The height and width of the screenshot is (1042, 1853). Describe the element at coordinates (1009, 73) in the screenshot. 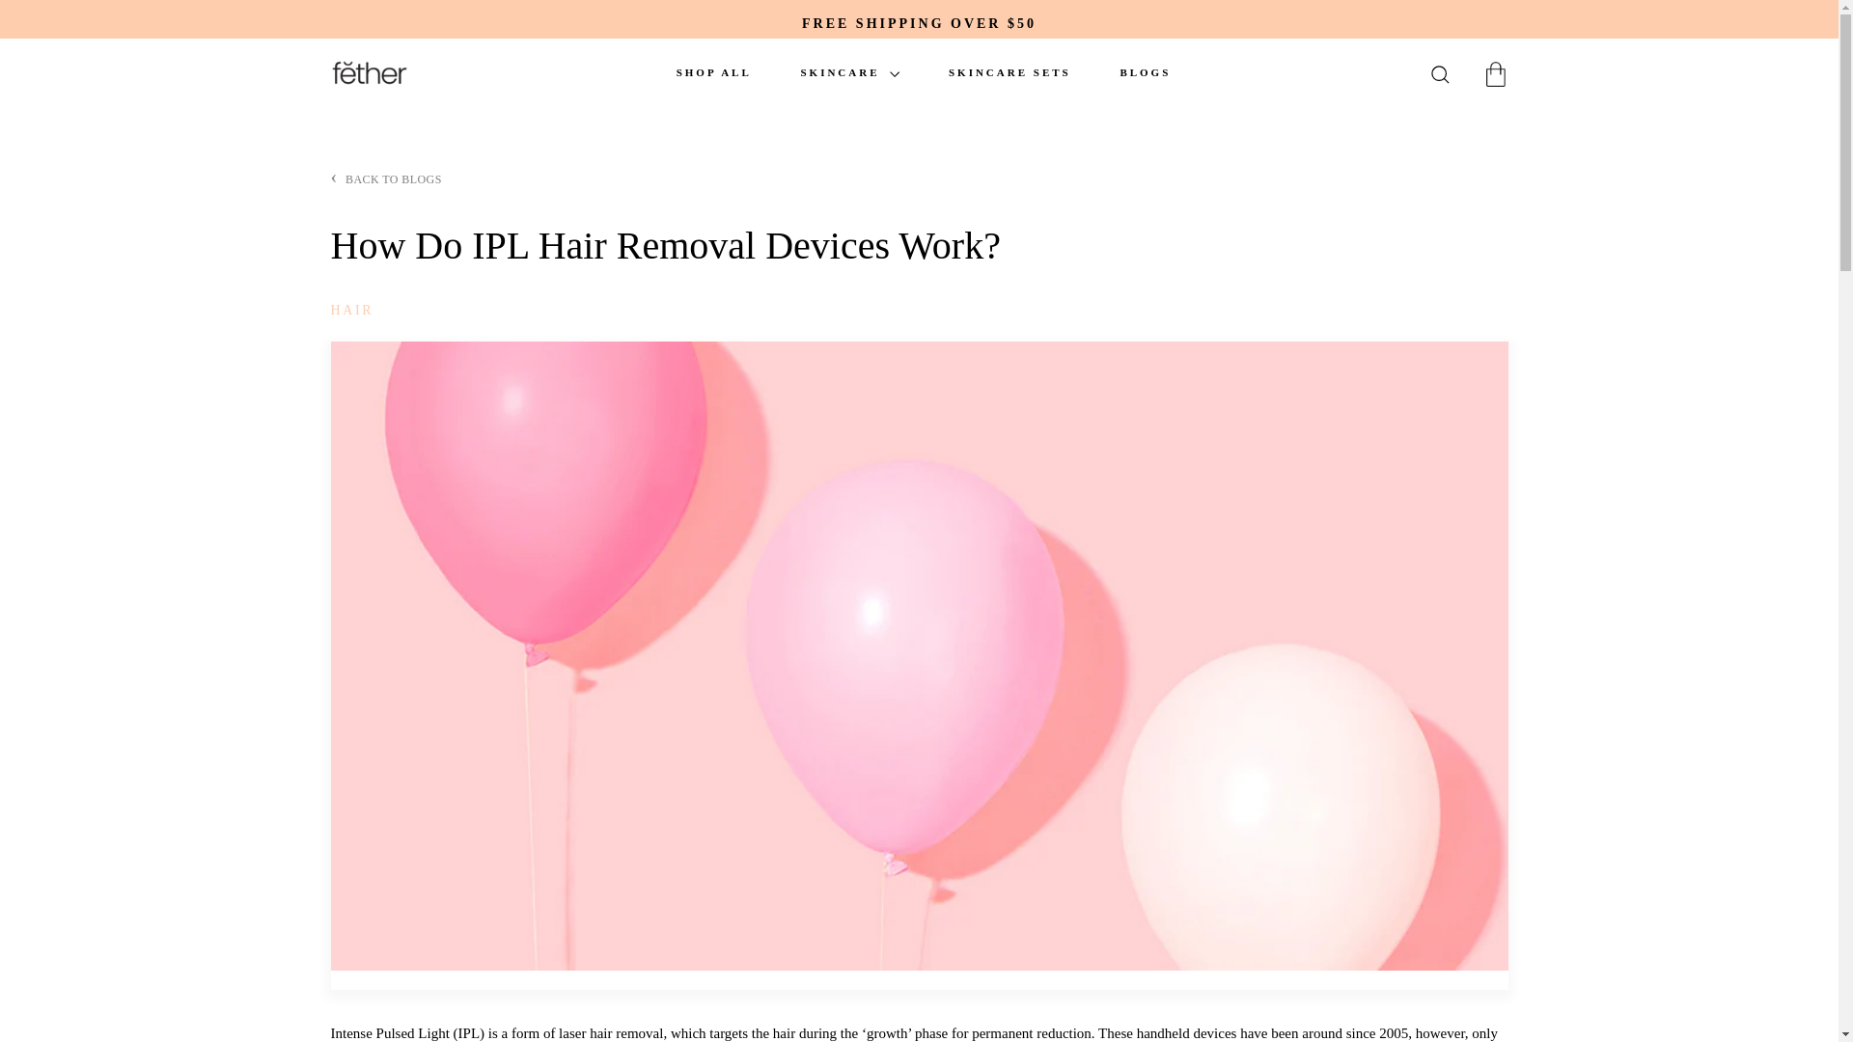

I see `SKINCARE SETS` at that location.